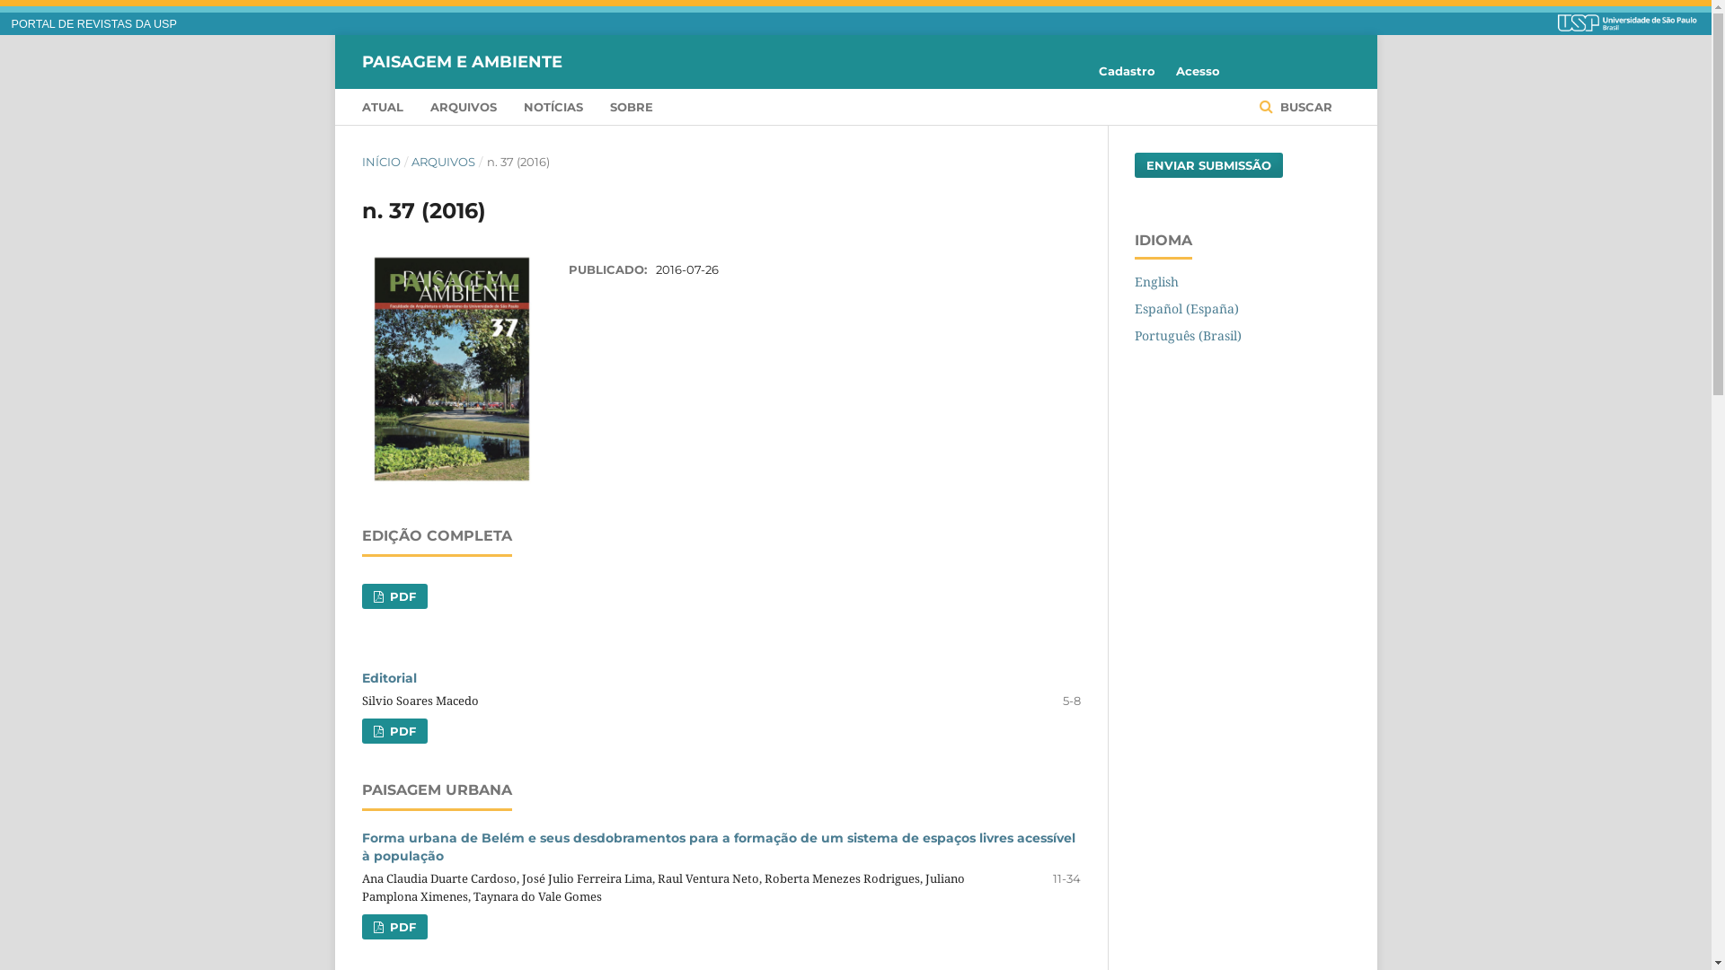  I want to click on PDF, so click(394, 596).